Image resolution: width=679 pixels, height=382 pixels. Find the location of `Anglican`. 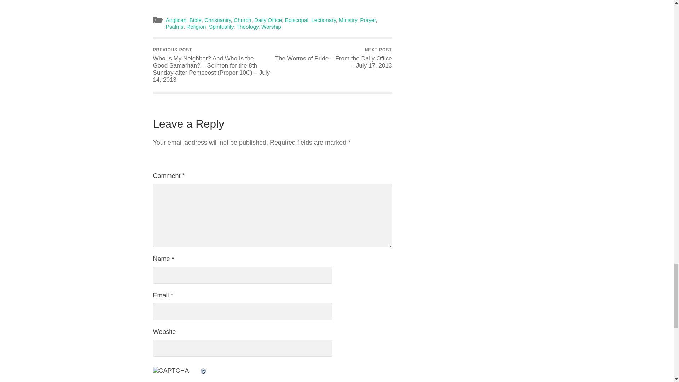

Anglican is located at coordinates (176, 20).